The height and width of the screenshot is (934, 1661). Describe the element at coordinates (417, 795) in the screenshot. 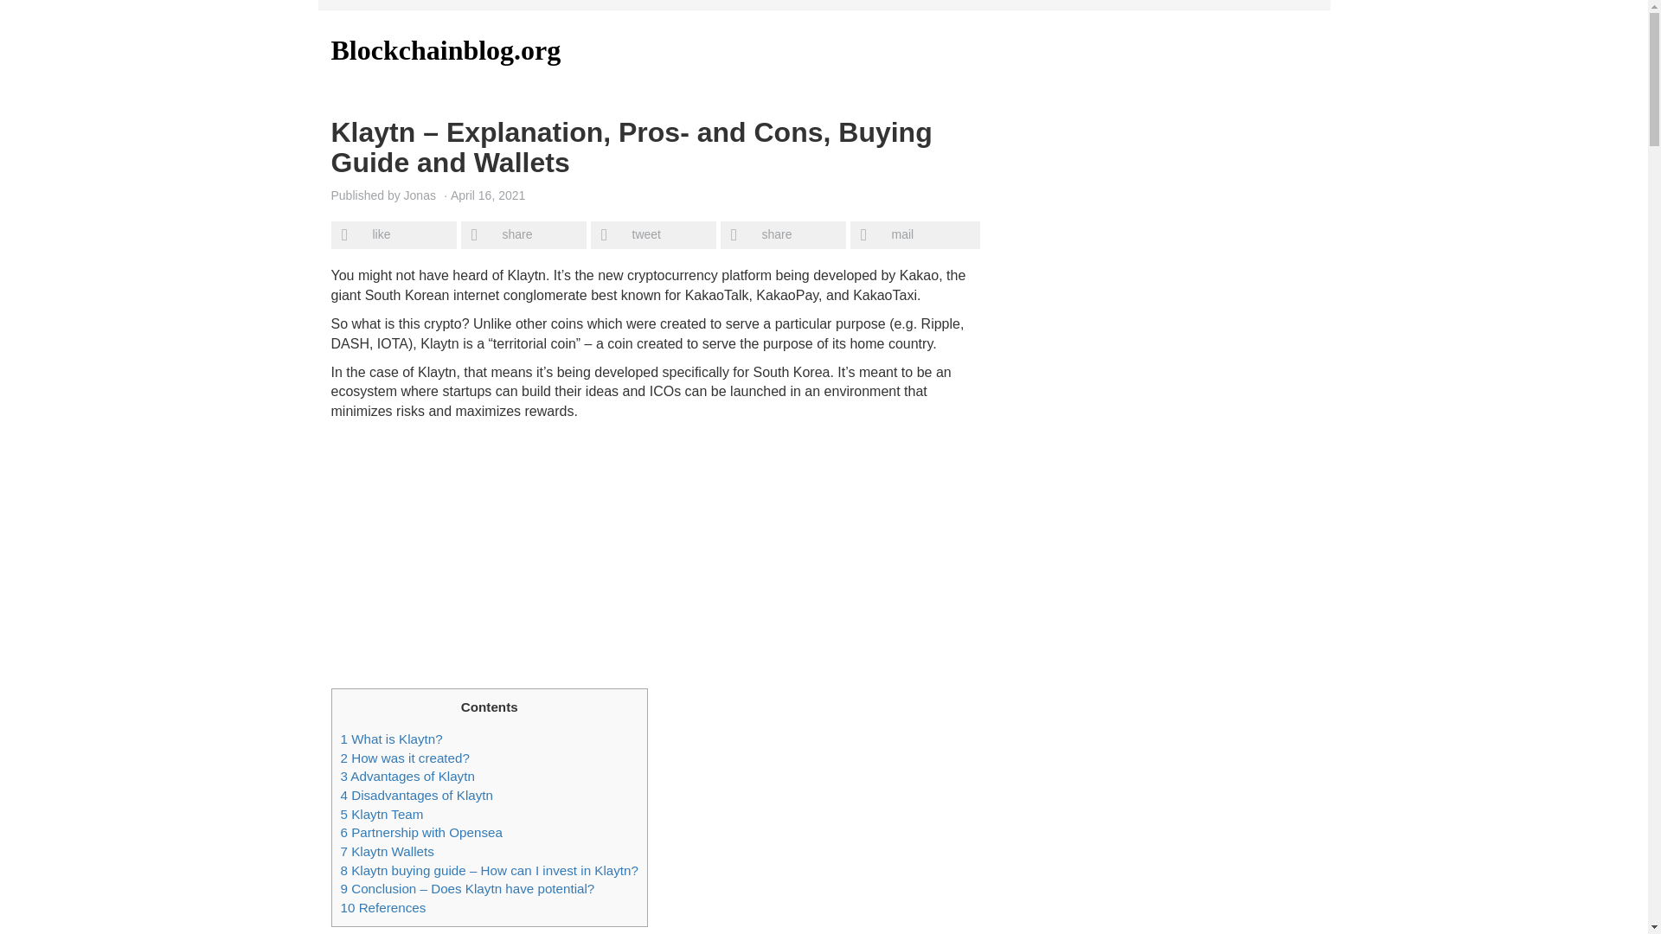

I see `4 Disadvantages of Klaytn` at that location.